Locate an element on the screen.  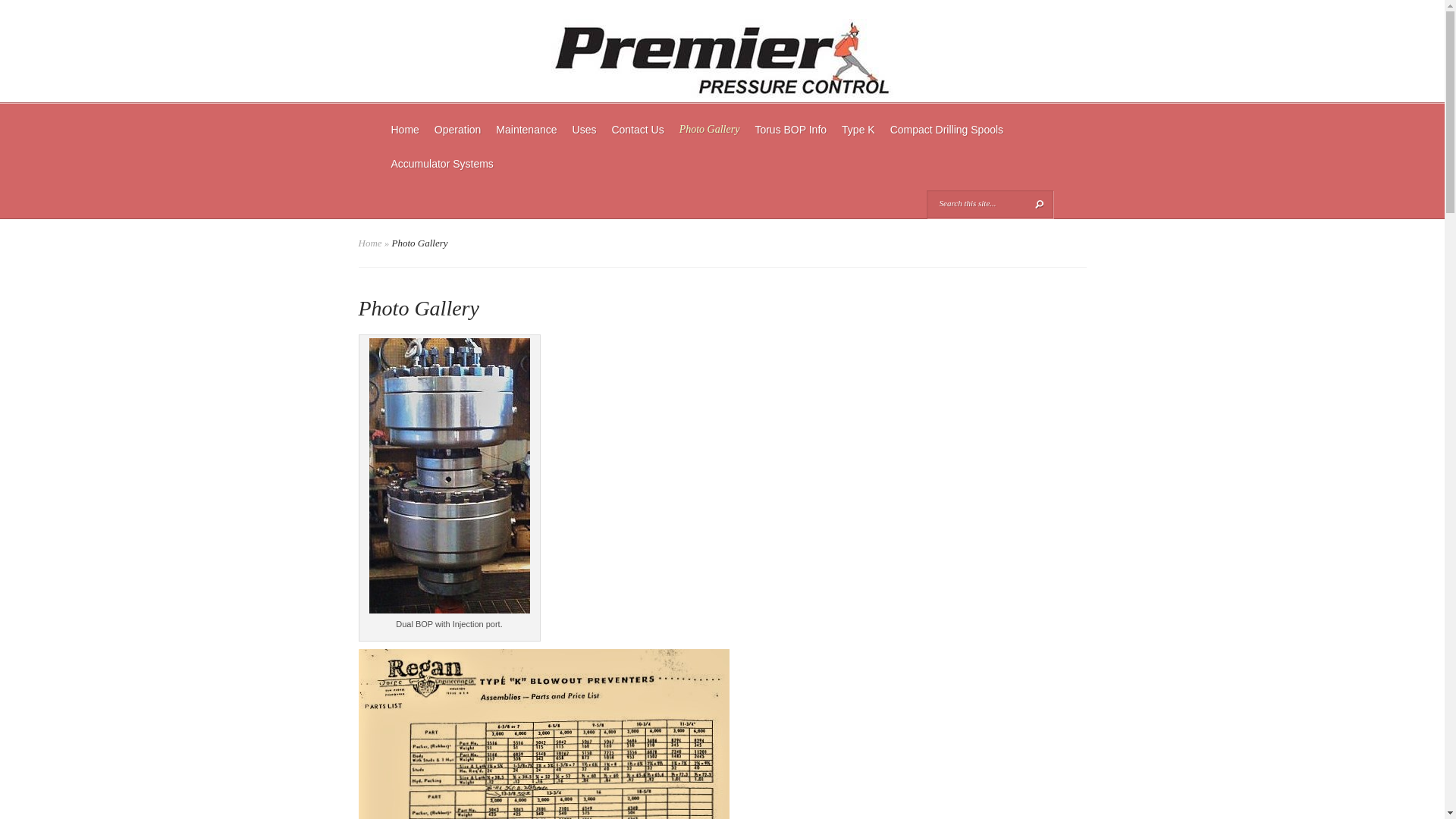
Uses is located at coordinates (584, 139).